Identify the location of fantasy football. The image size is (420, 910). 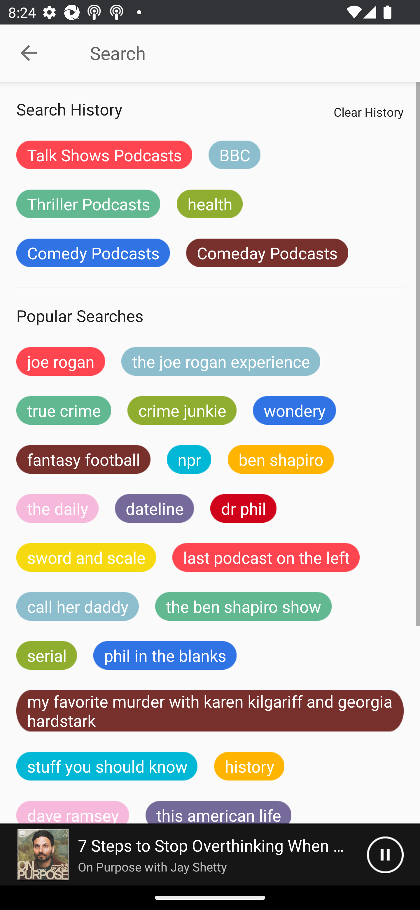
(83, 459).